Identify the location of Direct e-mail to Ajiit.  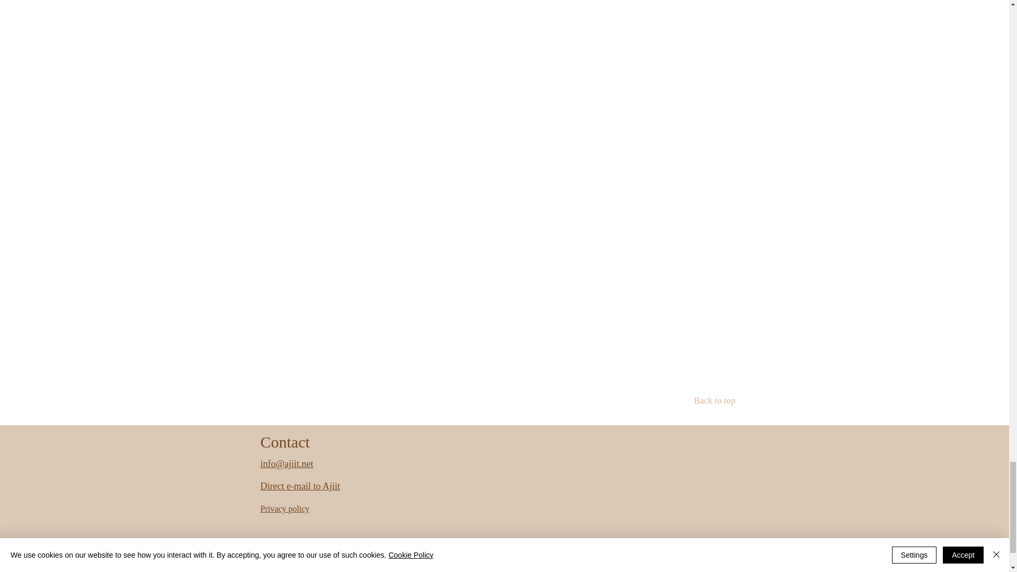
(300, 486).